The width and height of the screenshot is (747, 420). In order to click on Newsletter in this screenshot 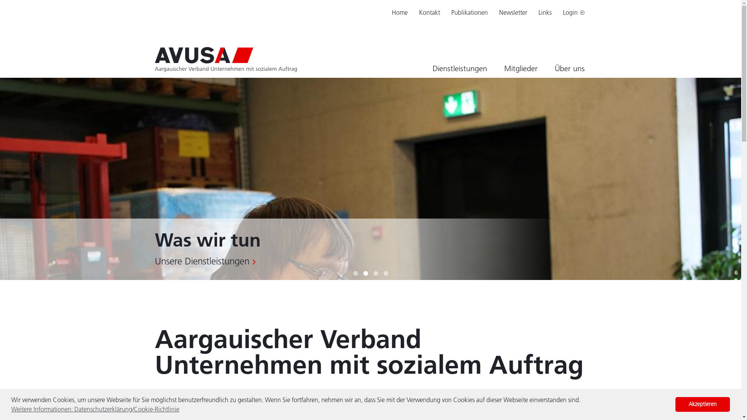, I will do `click(513, 12)`.